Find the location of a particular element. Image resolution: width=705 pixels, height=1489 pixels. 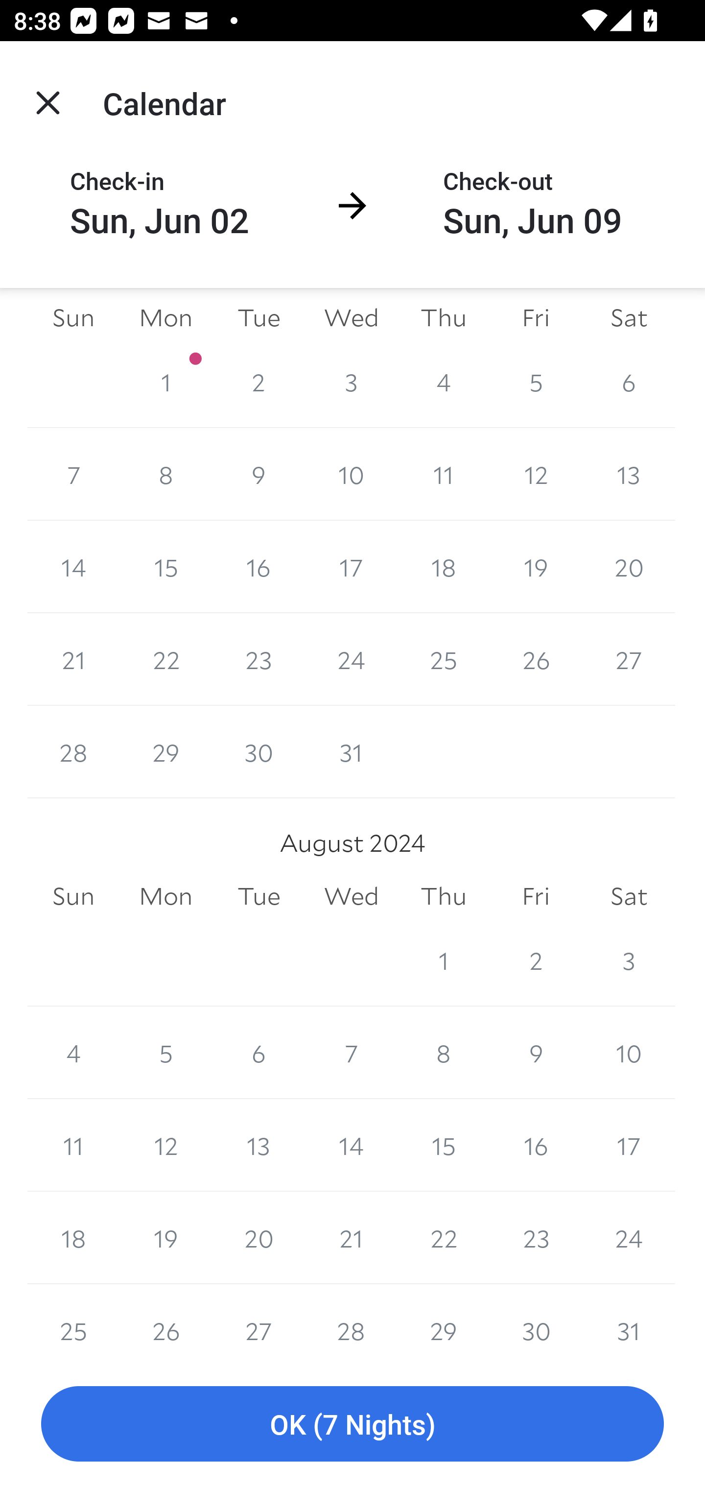

24 24 July 2024 is located at coordinates (352, 659).